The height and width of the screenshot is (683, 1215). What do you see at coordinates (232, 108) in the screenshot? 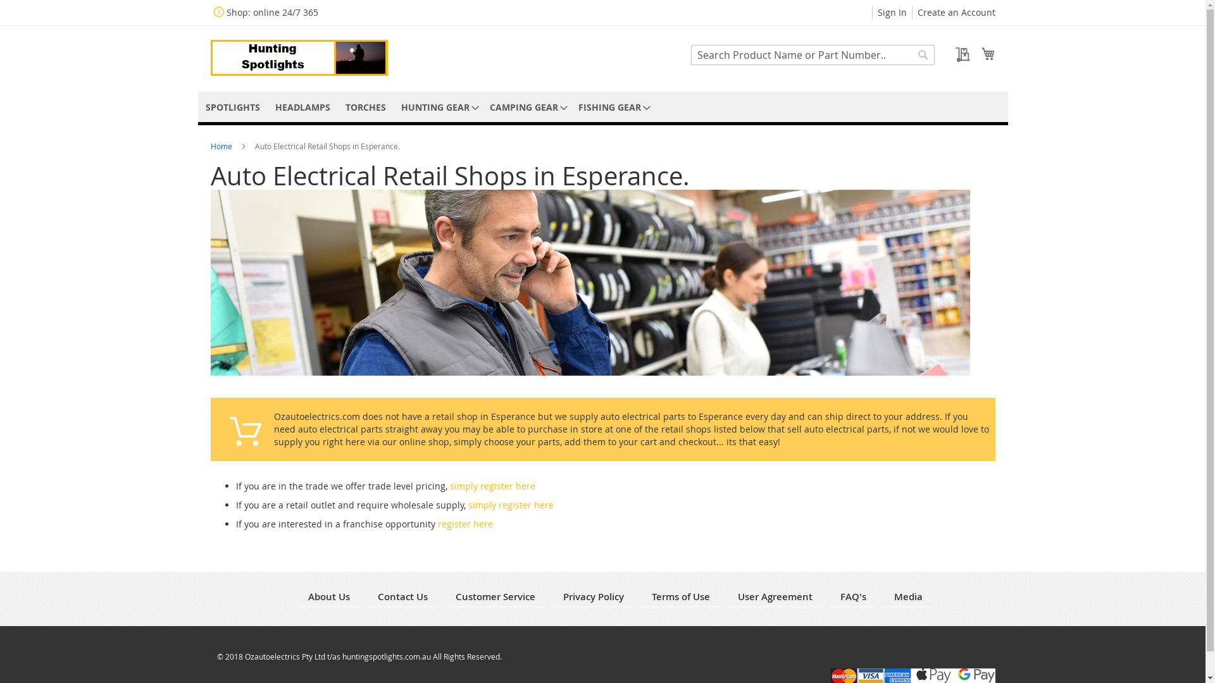
I see `SPOTLIGHTS` at bounding box center [232, 108].